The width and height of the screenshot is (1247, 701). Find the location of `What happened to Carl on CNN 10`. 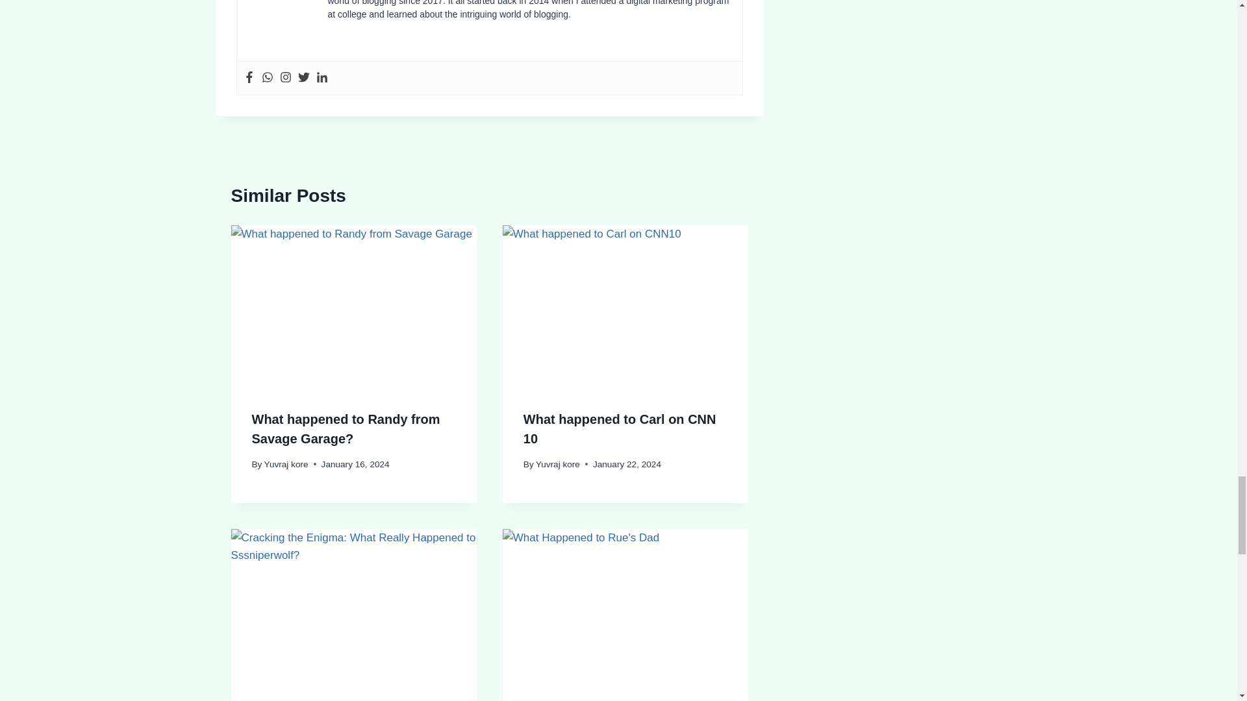

What happened to Carl on CNN 10 is located at coordinates (620, 428).